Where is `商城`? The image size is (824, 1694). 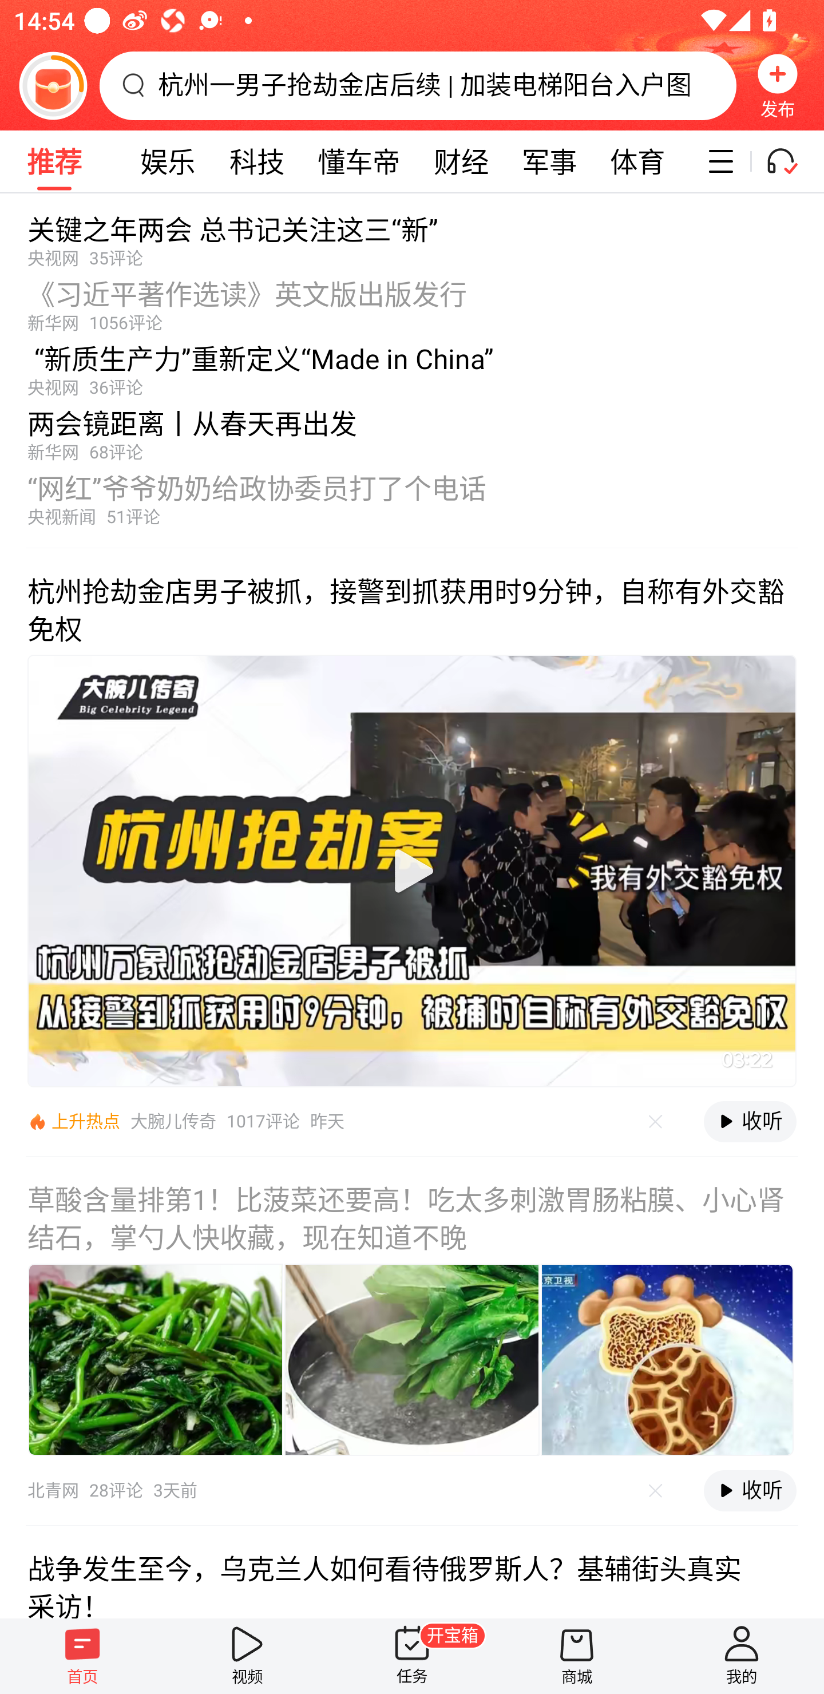 商城 is located at coordinates (577, 1656).